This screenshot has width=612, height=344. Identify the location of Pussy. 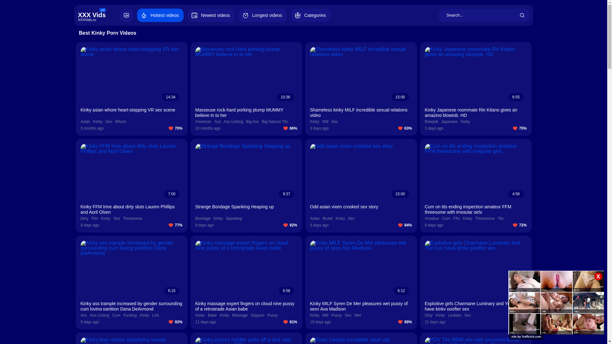
(337, 315).